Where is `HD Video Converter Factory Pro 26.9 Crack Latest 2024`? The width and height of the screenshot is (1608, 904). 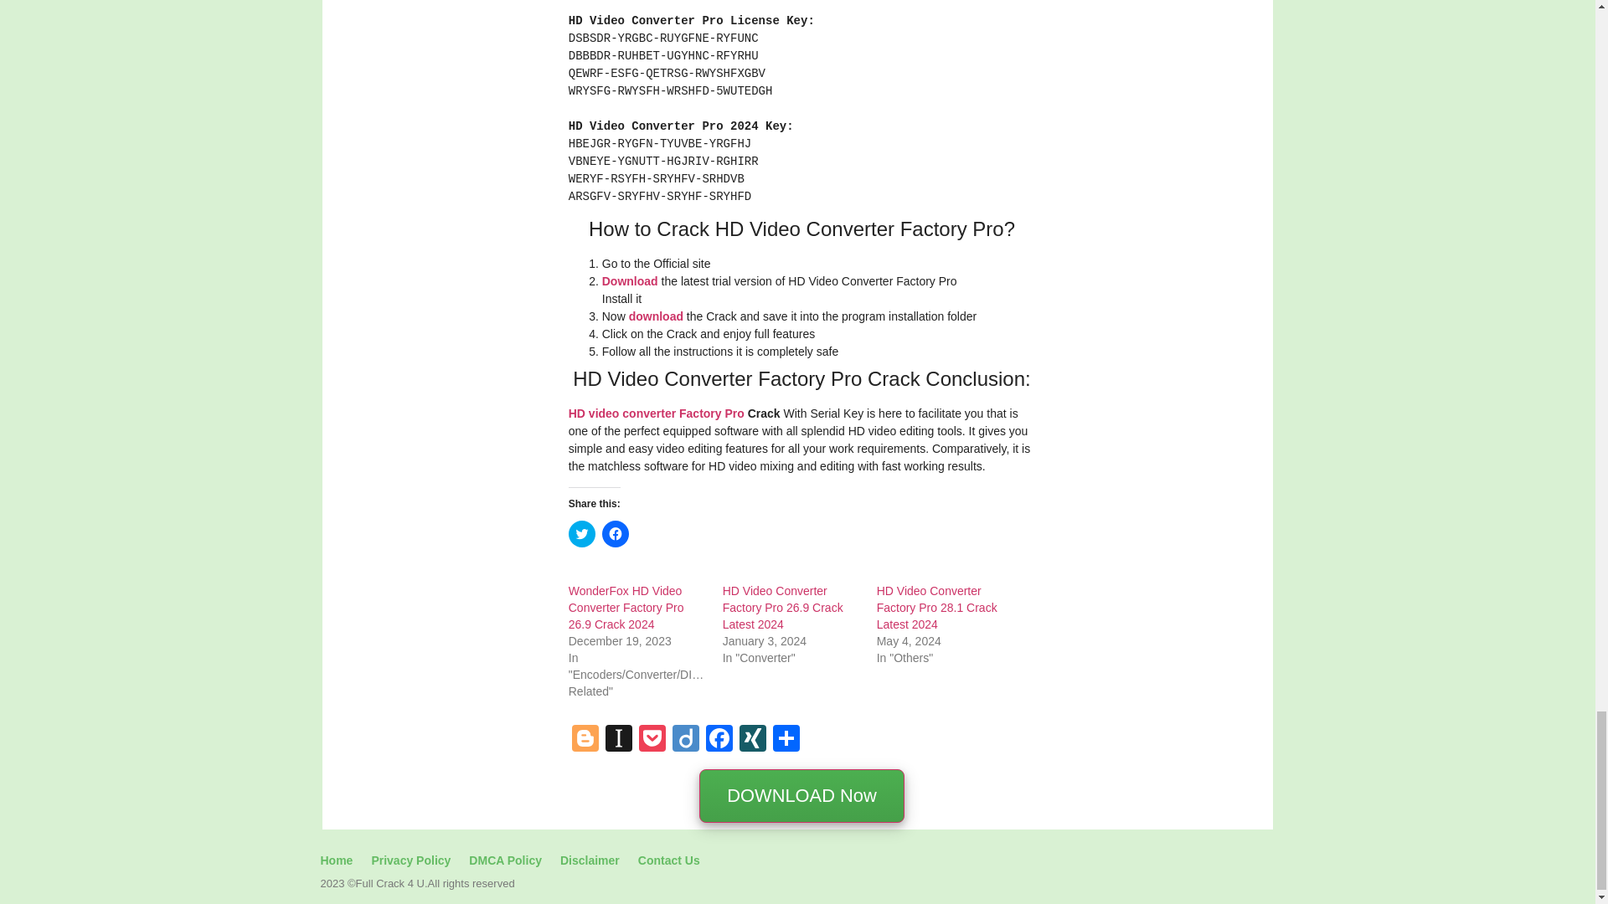
HD Video Converter Factory Pro 26.9 Crack Latest 2024 is located at coordinates (782, 607).